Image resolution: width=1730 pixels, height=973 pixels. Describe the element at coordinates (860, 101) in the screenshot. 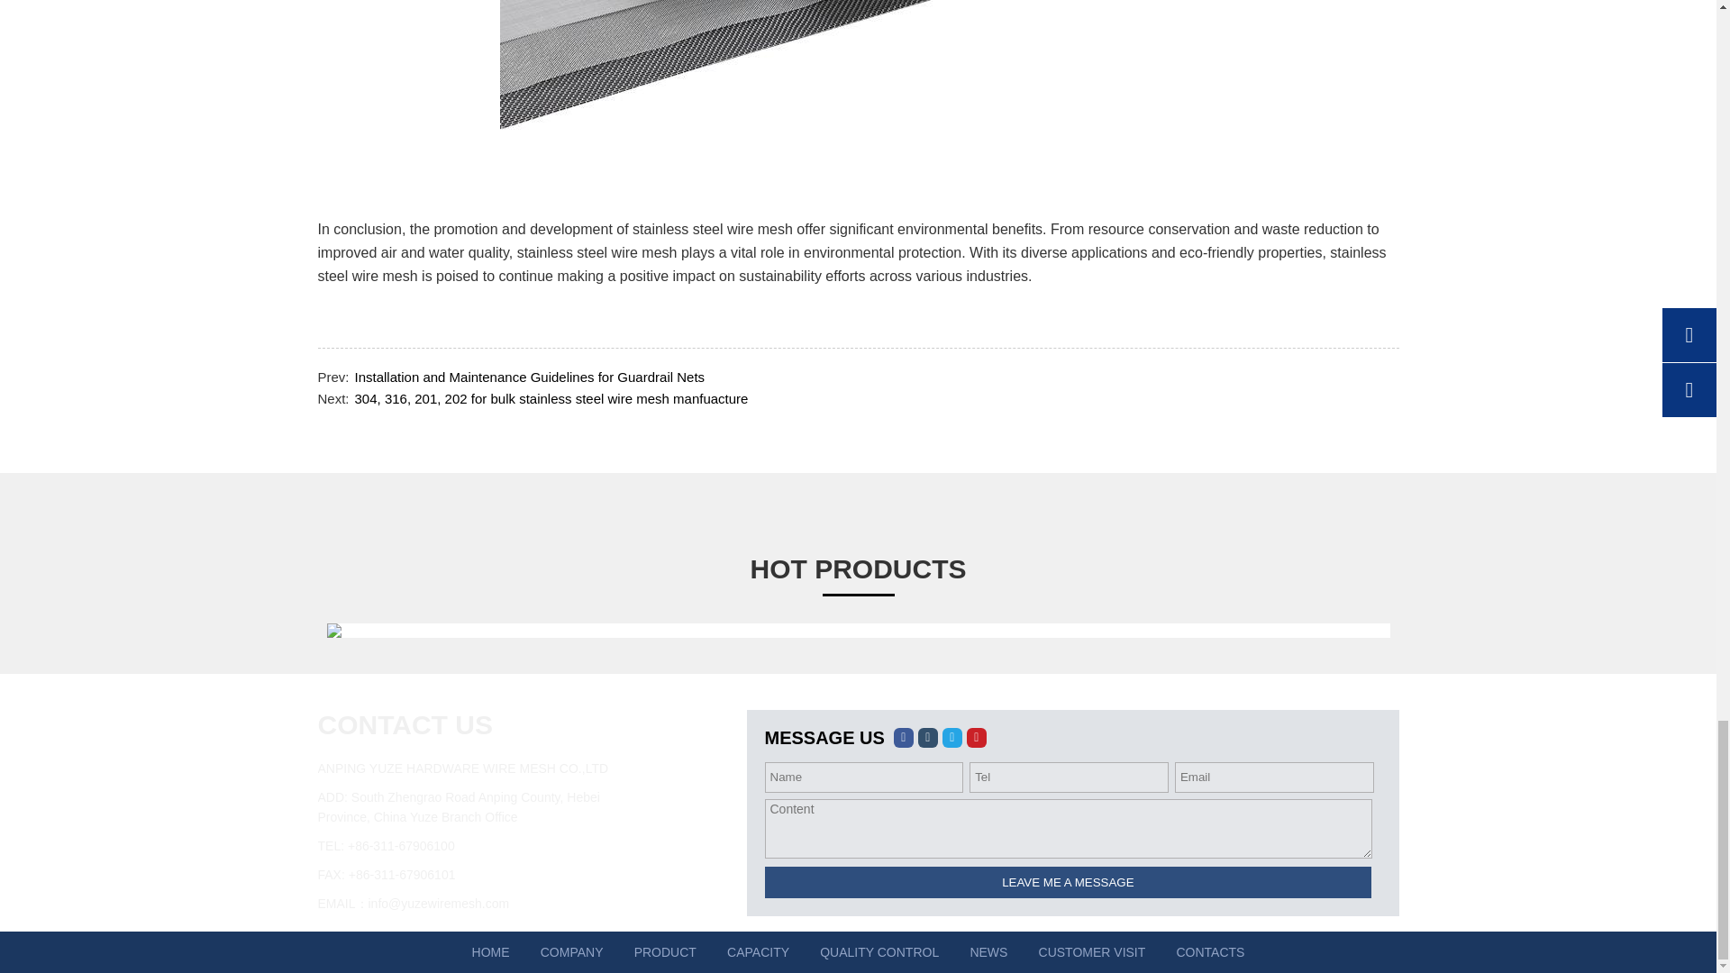

I see `1712029325424803.jpg` at that location.